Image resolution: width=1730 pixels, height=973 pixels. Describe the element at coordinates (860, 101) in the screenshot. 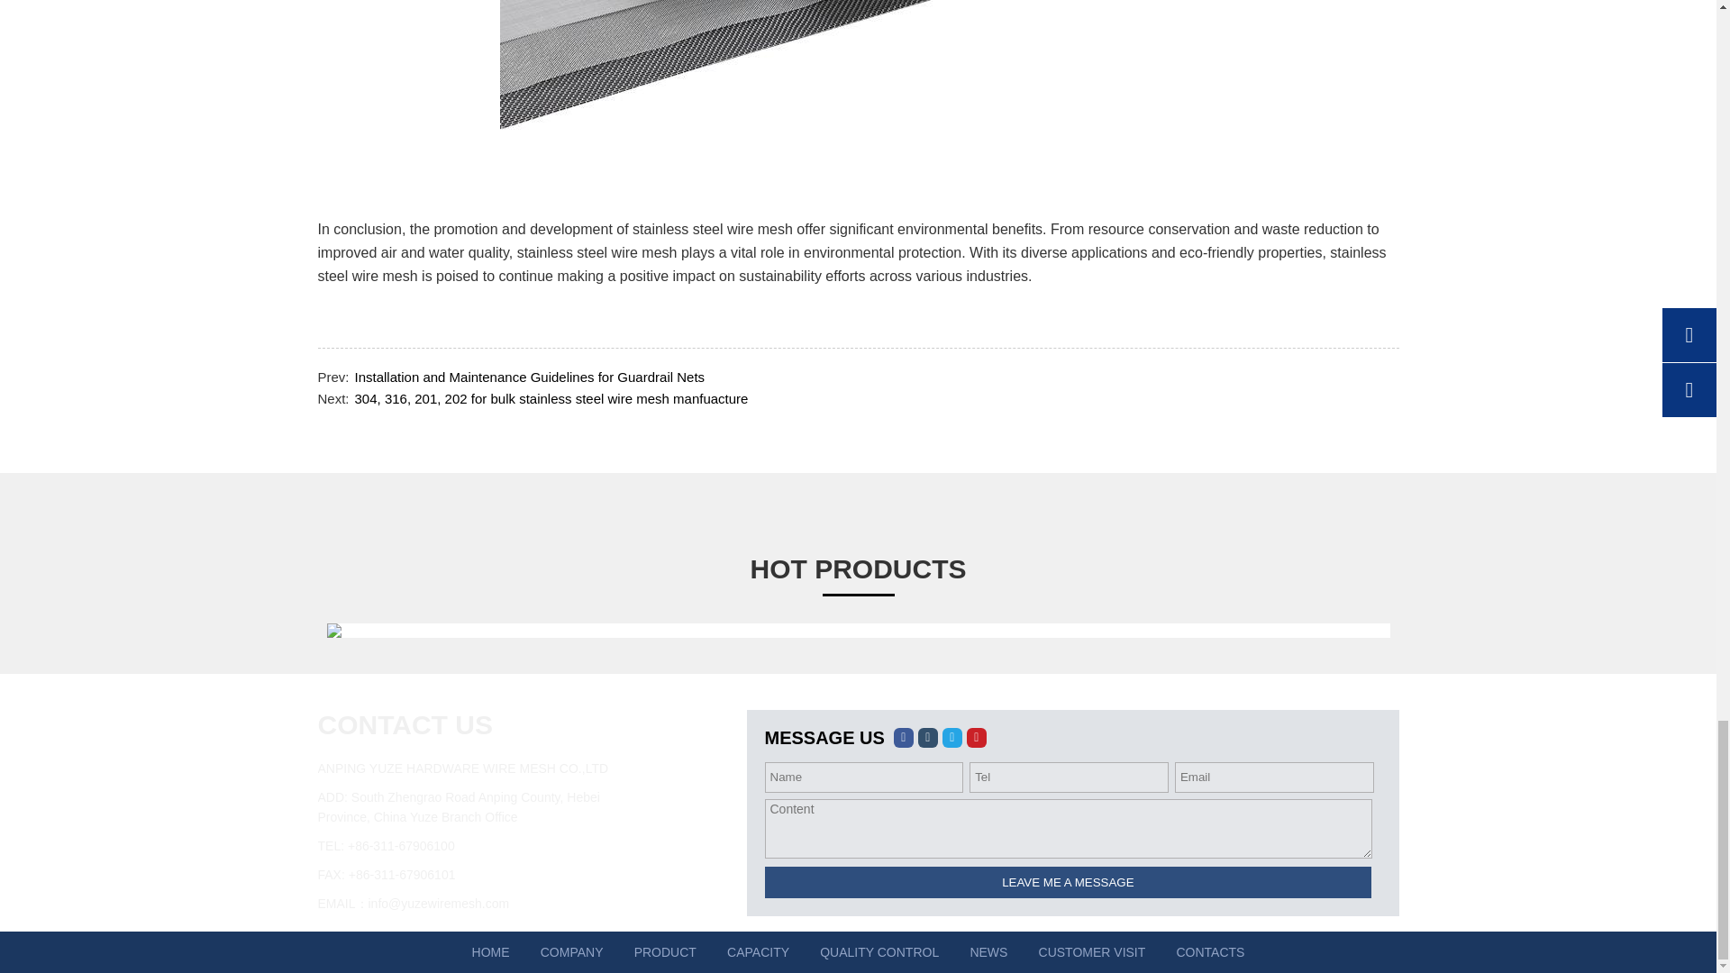

I see `1712029325424803.jpg` at that location.